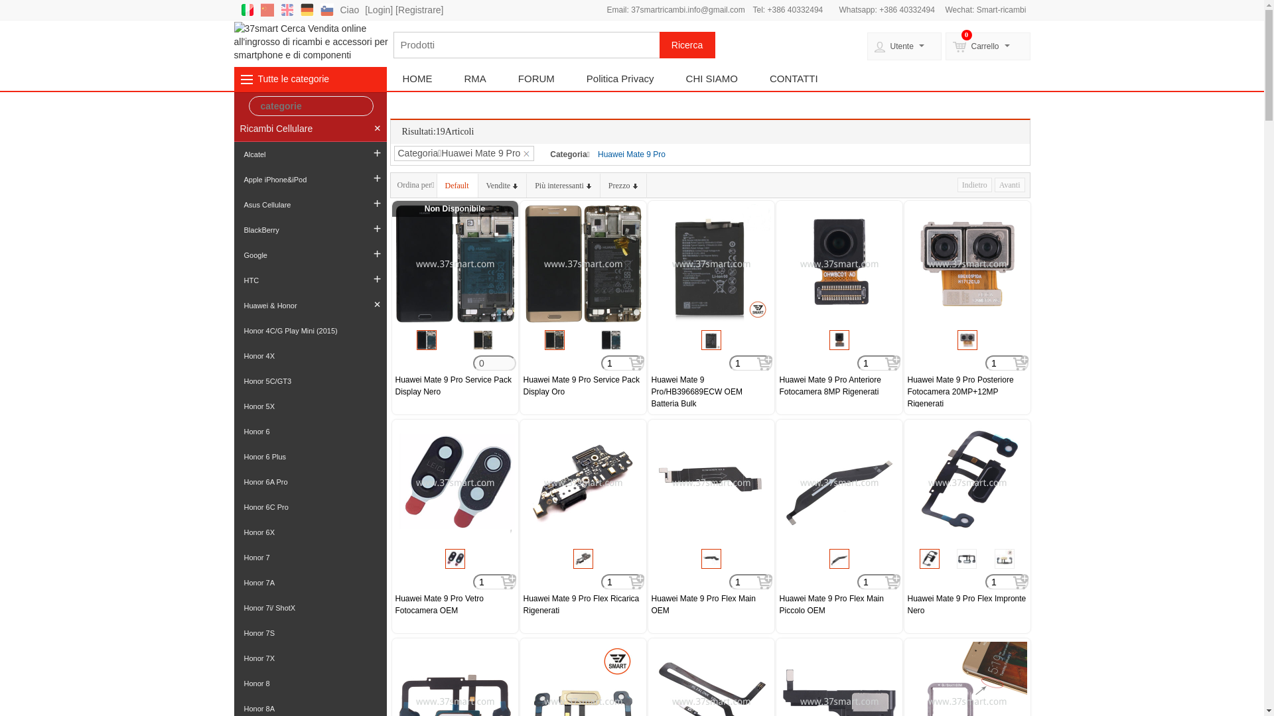 The width and height of the screenshot is (1274, 716). I want to click on English, so click(287, 10).